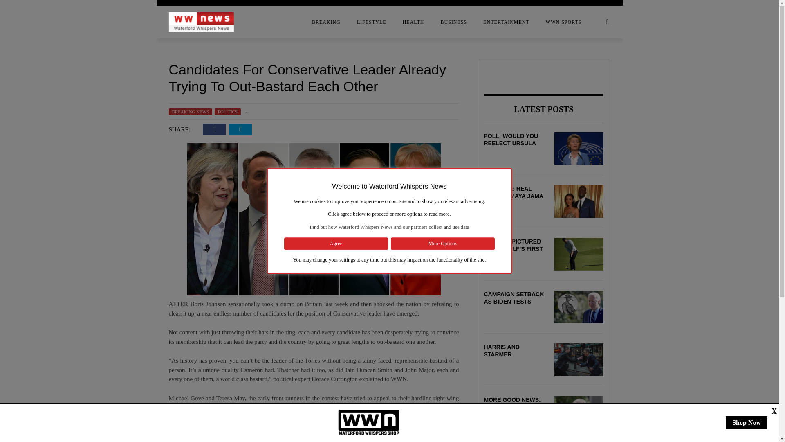 This screenshot has height=442, width=785. I want to click on PRIVACY, so click(103, 128).